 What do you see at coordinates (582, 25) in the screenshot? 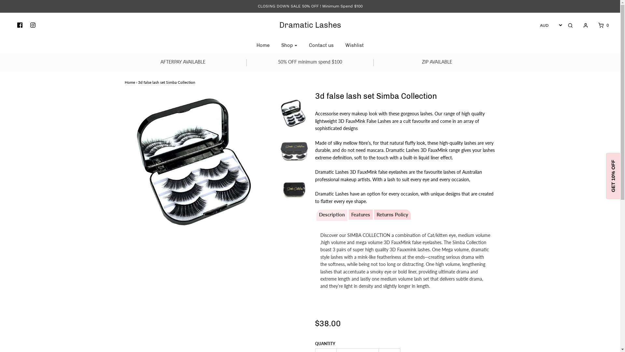
I see `Log in` at bounding box center [582, 25].